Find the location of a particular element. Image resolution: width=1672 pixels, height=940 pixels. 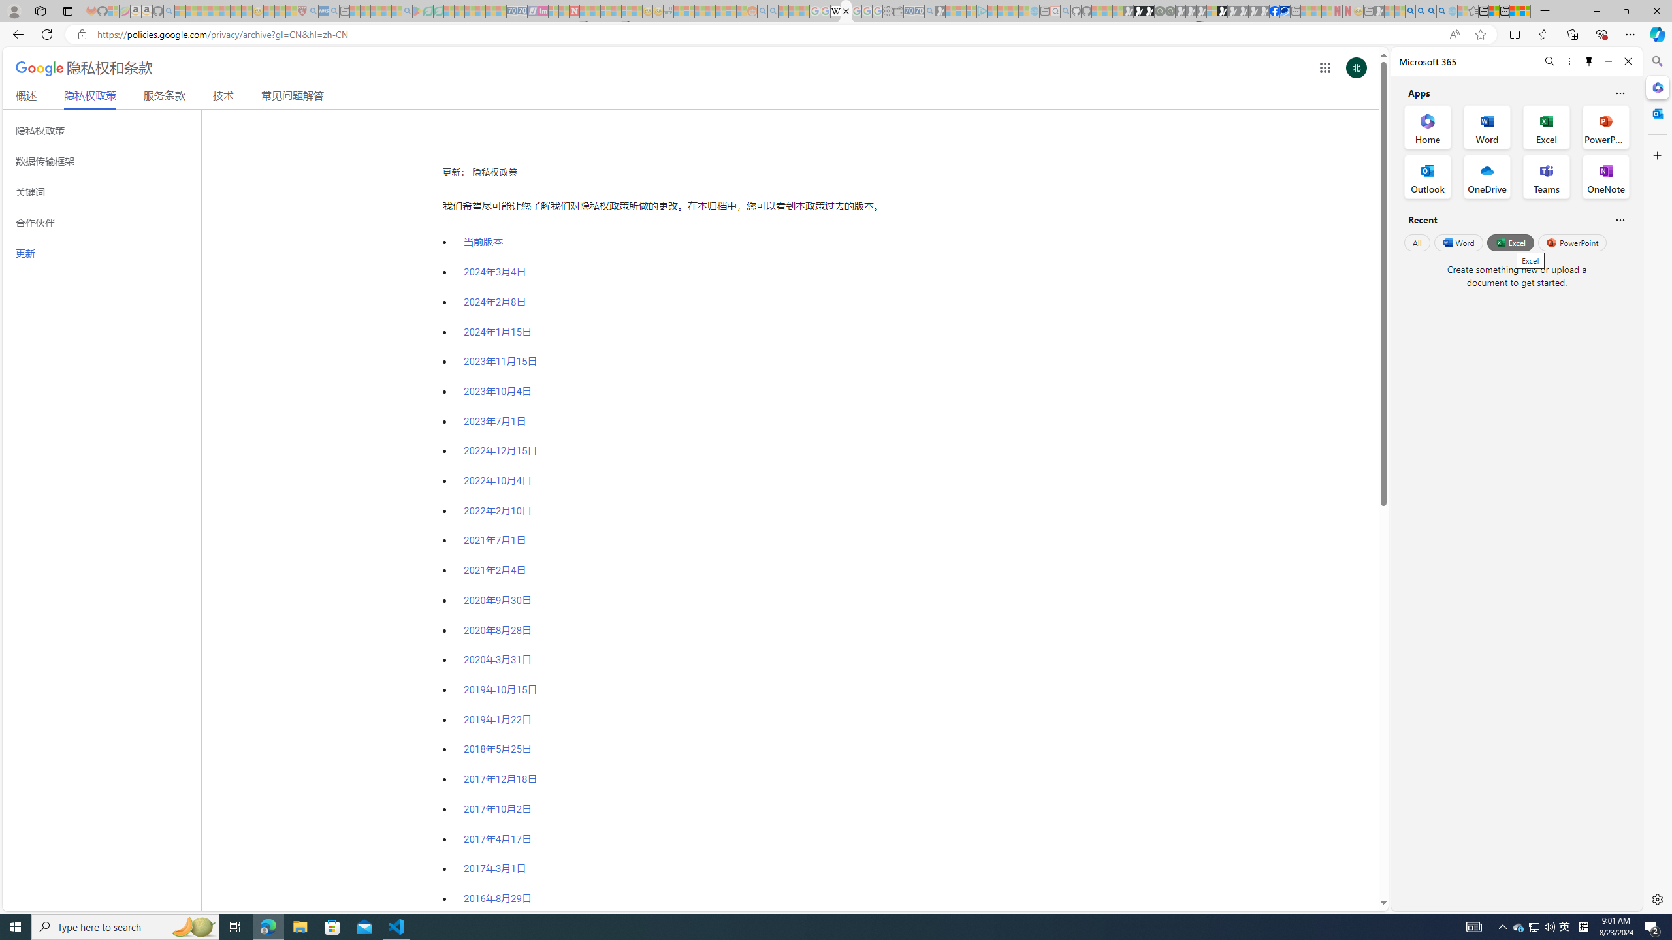

New Report Confirms 2023 Was Record Hot | Watch - Sleeping is located at coordinates (225, 11).